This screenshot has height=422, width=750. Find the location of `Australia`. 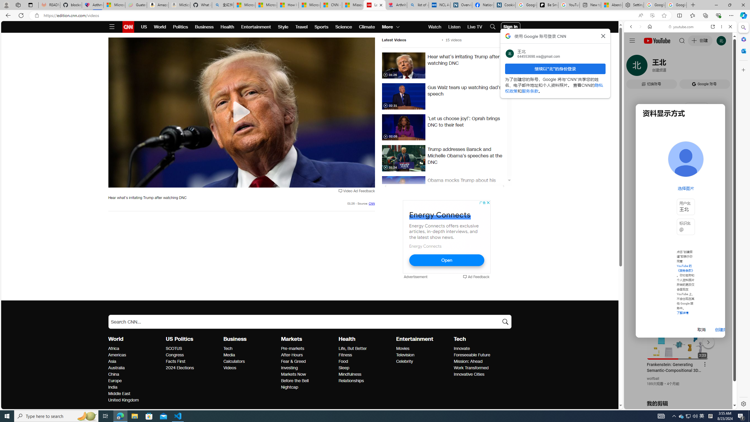

Australia is located at coordinates (135, 368).